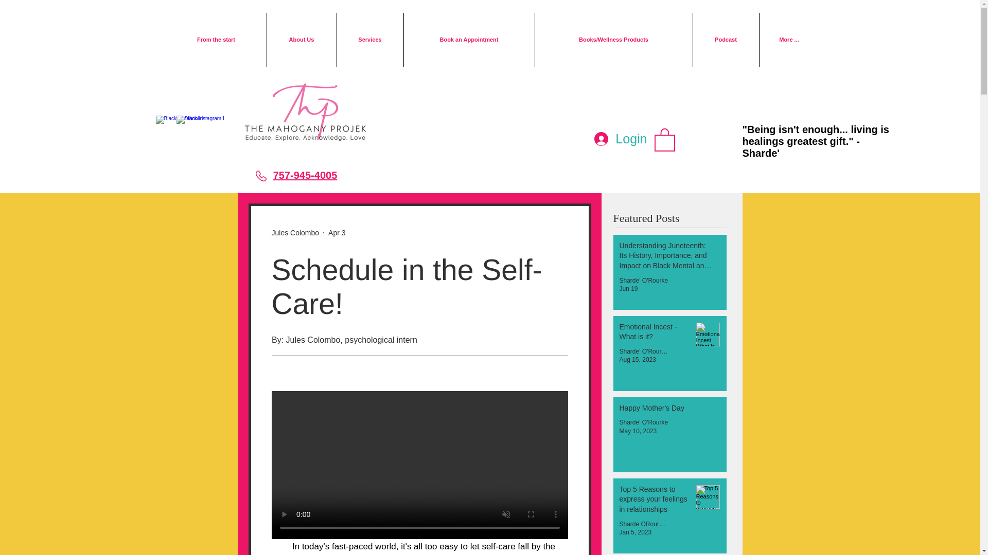 Image resolution: width=988 pixels, height=555 pixels. I want to click on Aug 15, 2023, so click(637, 360).